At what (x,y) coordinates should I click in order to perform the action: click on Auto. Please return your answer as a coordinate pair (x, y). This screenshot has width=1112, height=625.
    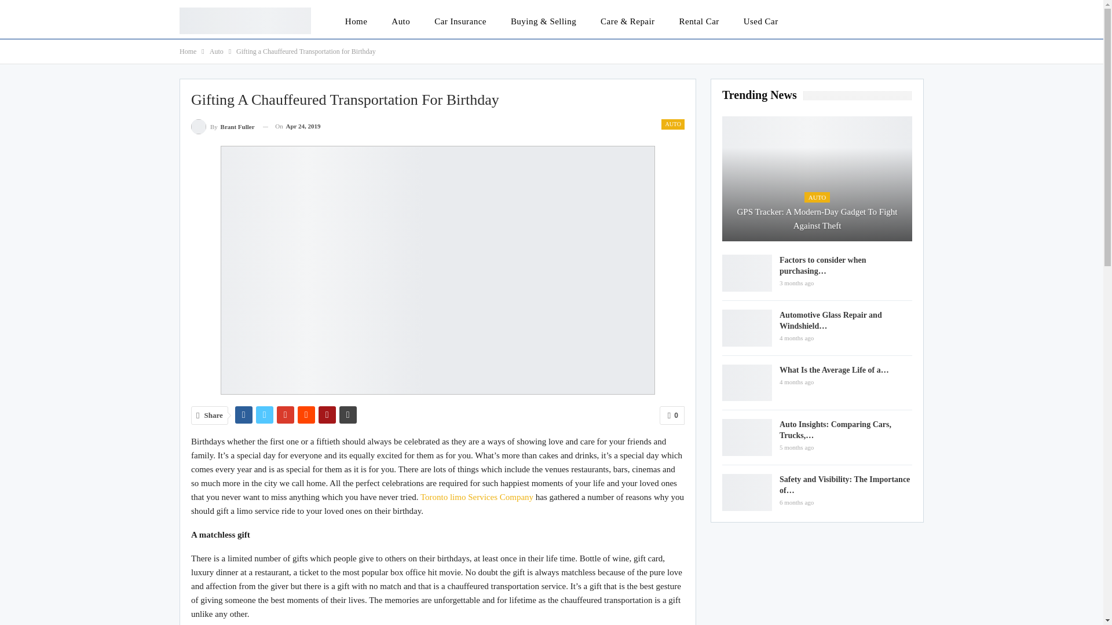
    Looking at the image, I should click on (217, 51).